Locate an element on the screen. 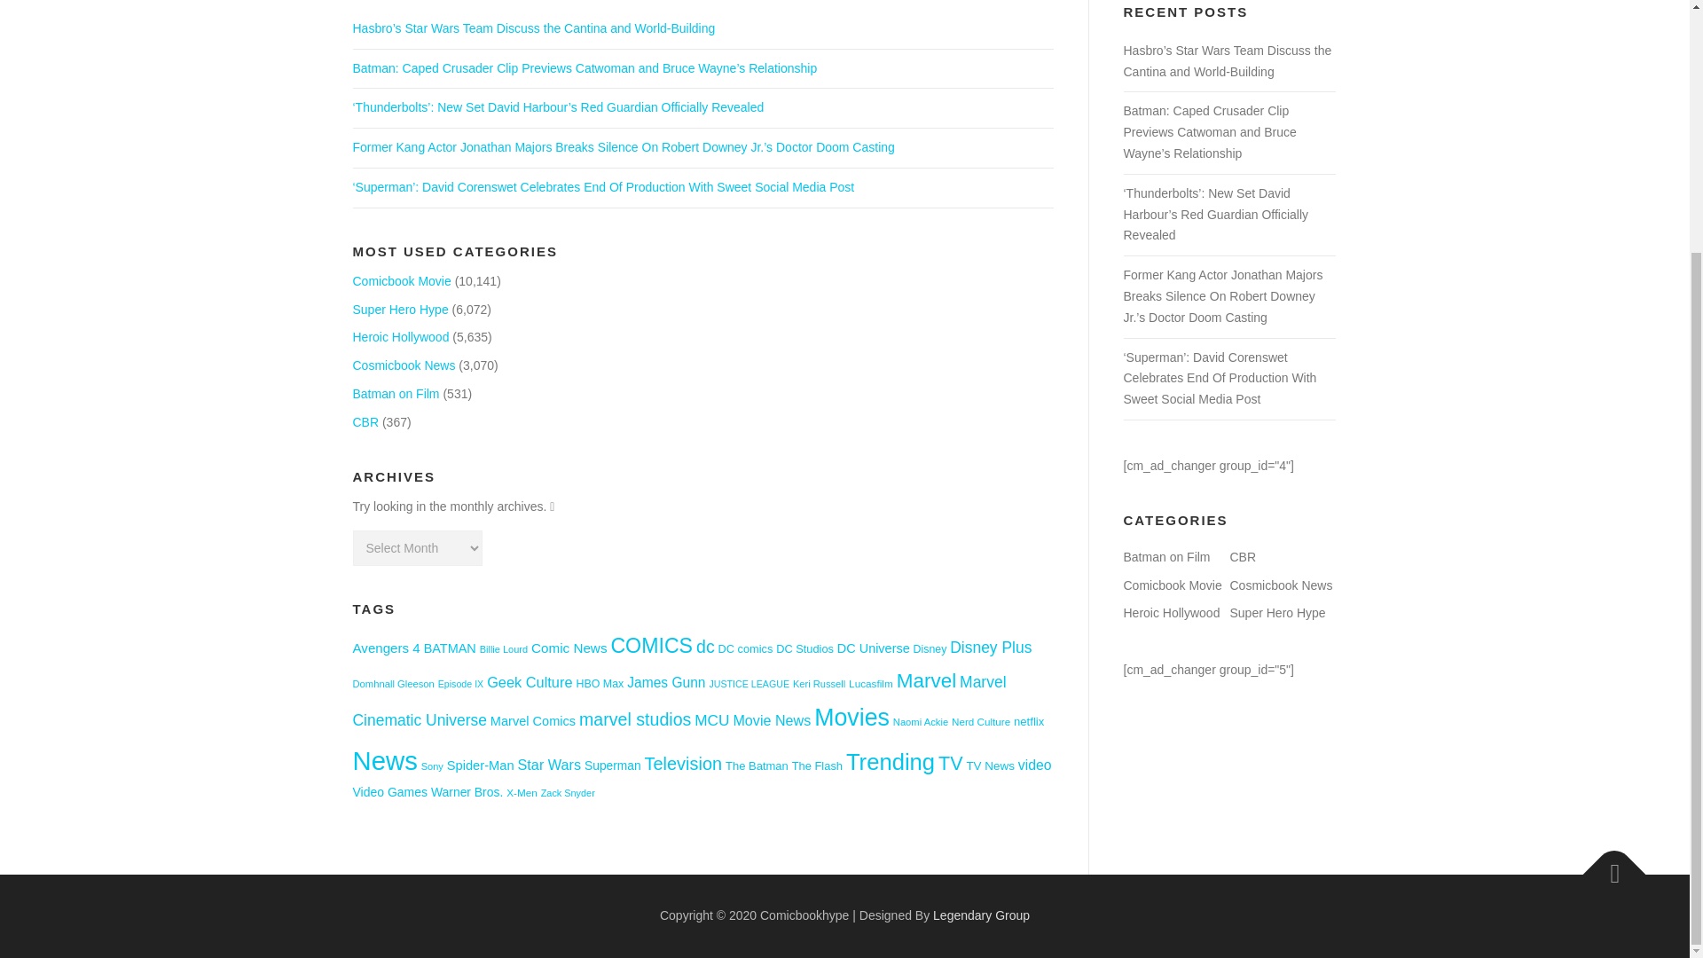 This screenshot has width=1703, height=958. Super Hero Hype is located at coordinates (401, 310).